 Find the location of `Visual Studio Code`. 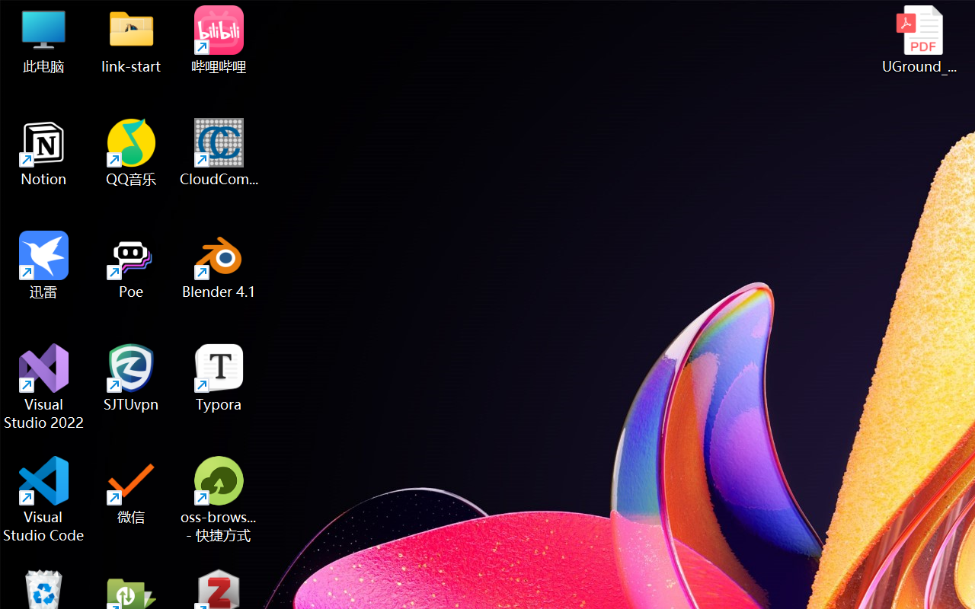

Visual Studio Code is located at coordinates (44, 499).